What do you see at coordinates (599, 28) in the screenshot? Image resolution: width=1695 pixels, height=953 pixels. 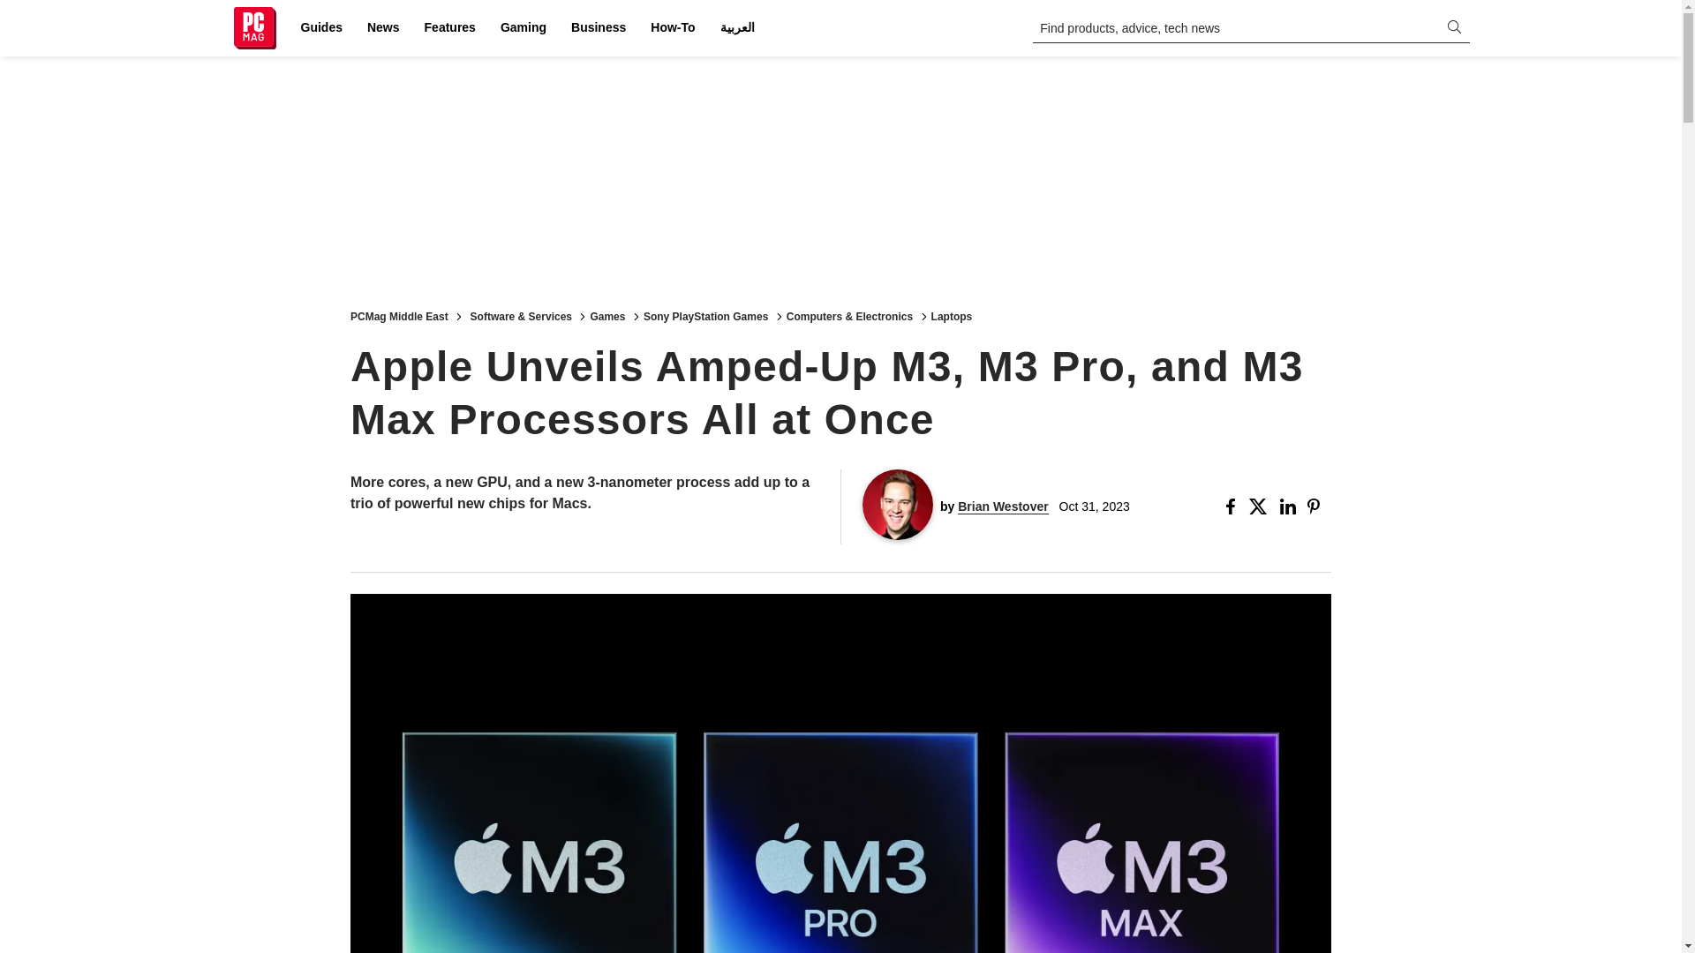 I see `Business` at bounding box center [599, 28].